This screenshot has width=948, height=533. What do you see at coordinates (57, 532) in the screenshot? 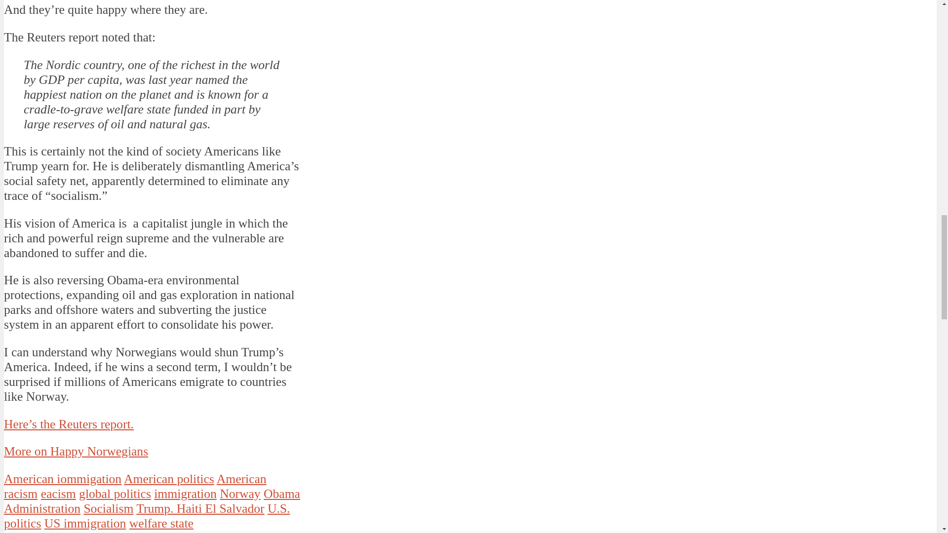
I see `The Rise of Racism` at bounding box center [57, 532].